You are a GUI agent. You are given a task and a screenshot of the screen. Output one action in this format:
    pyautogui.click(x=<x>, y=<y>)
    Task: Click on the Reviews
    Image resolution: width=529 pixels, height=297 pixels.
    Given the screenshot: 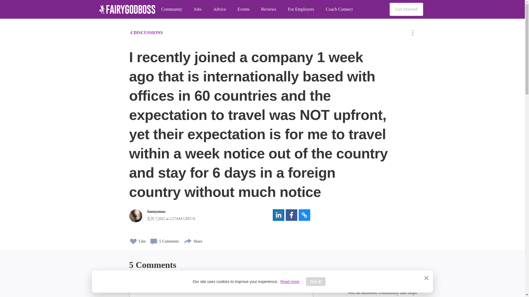 What is the action you would take?
    pyautogui.click(x=269, y=9)
    